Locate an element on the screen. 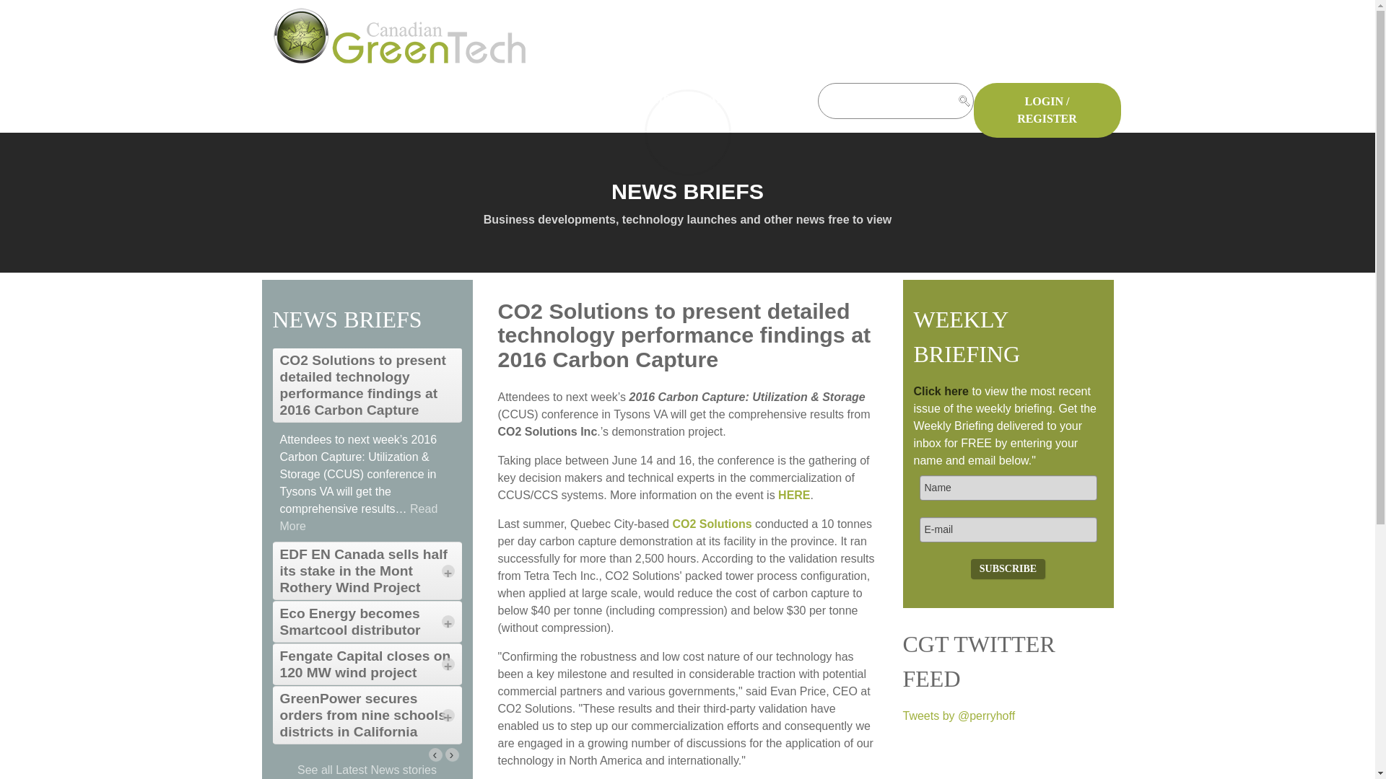 The height and width of the screenshot is (779, 1386). HOME is located at coordinates (278, 100).